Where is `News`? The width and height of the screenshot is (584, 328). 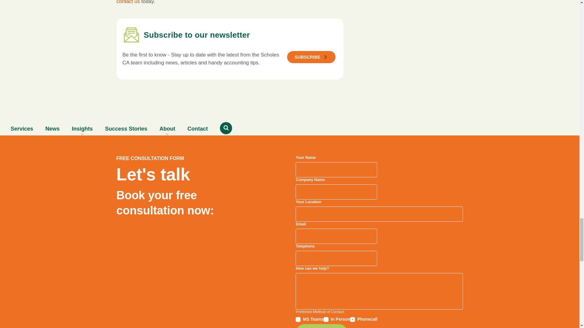 News is located at coordinates (52, 129).